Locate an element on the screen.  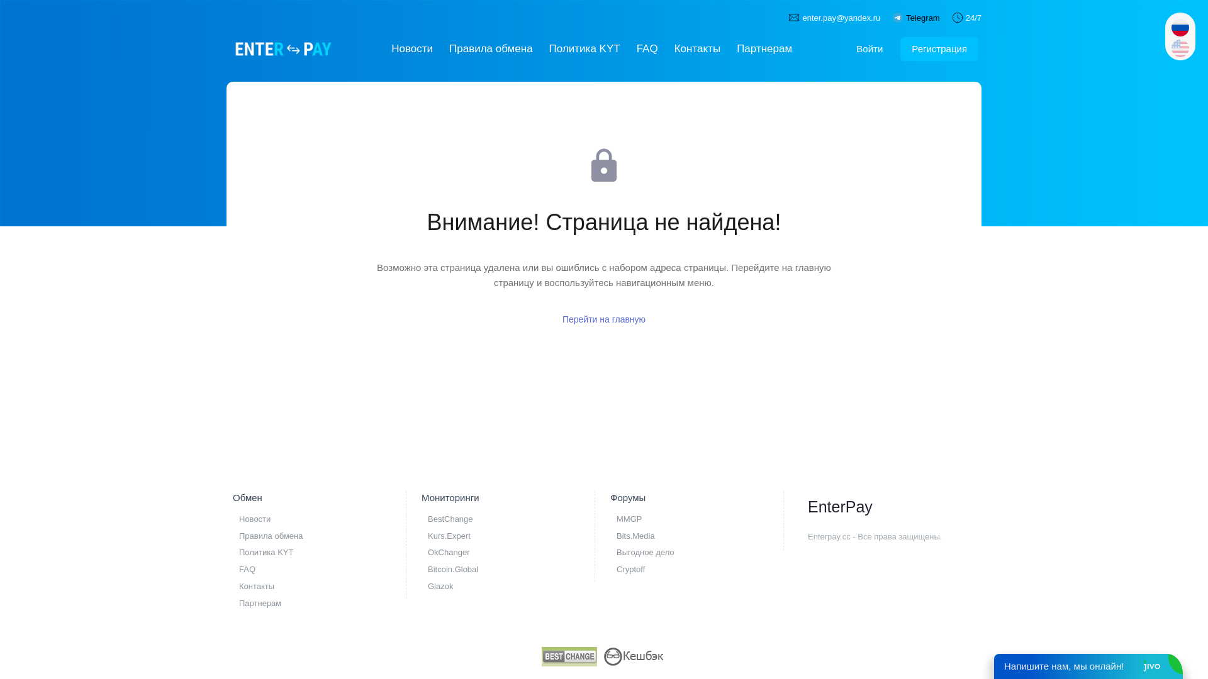
FAQ is located at coordinates (647, 49).